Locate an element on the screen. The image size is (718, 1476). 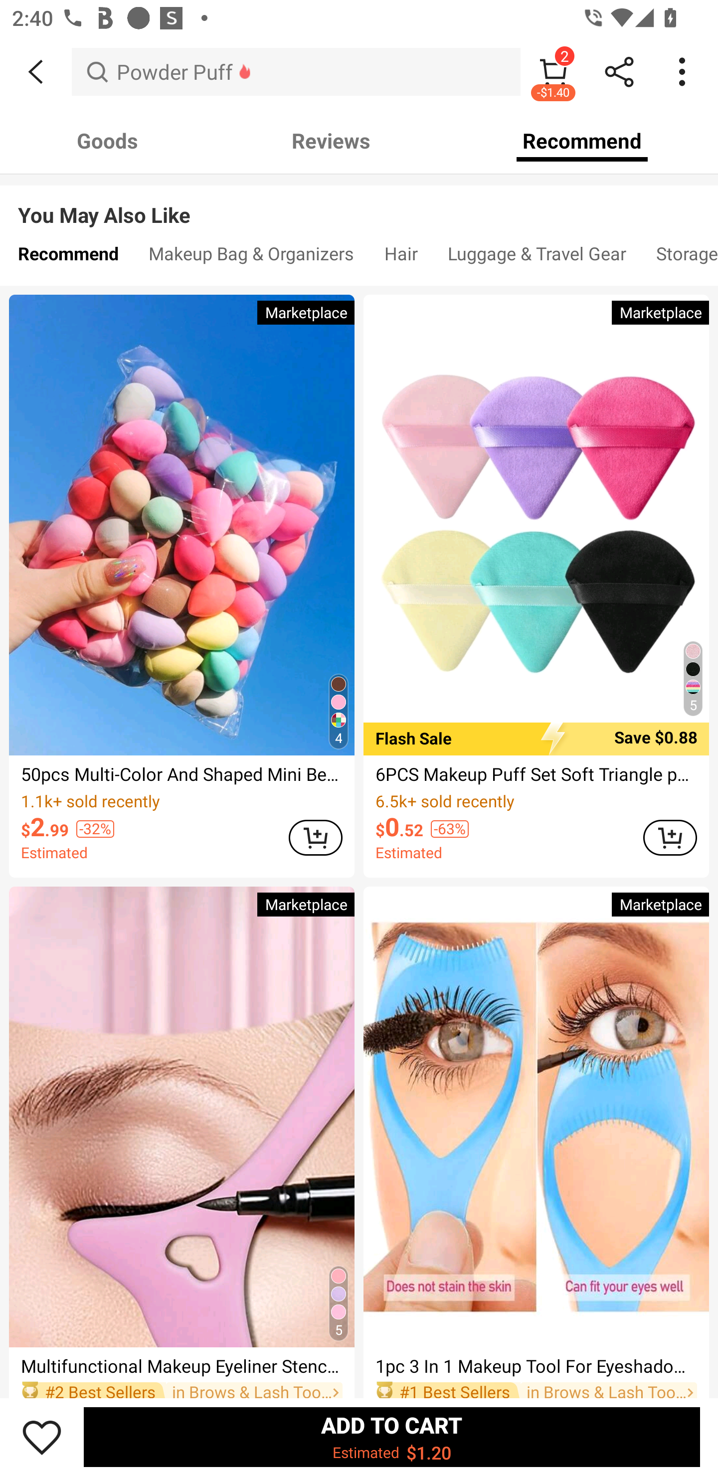
You May Also Like is located at coordinates (359, 202).